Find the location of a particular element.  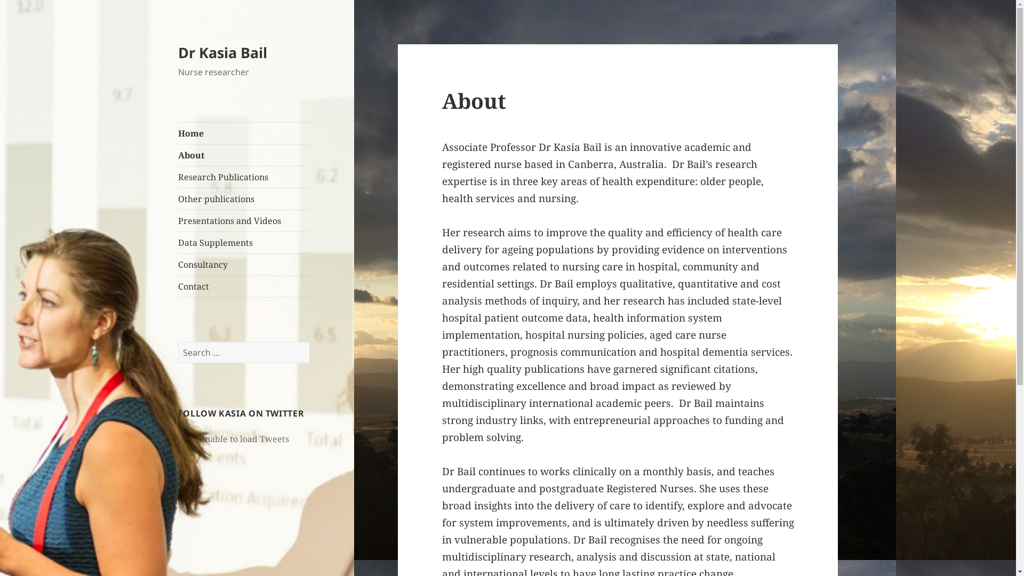

Dr Kasia Bail is located at coordinates (223, 52).